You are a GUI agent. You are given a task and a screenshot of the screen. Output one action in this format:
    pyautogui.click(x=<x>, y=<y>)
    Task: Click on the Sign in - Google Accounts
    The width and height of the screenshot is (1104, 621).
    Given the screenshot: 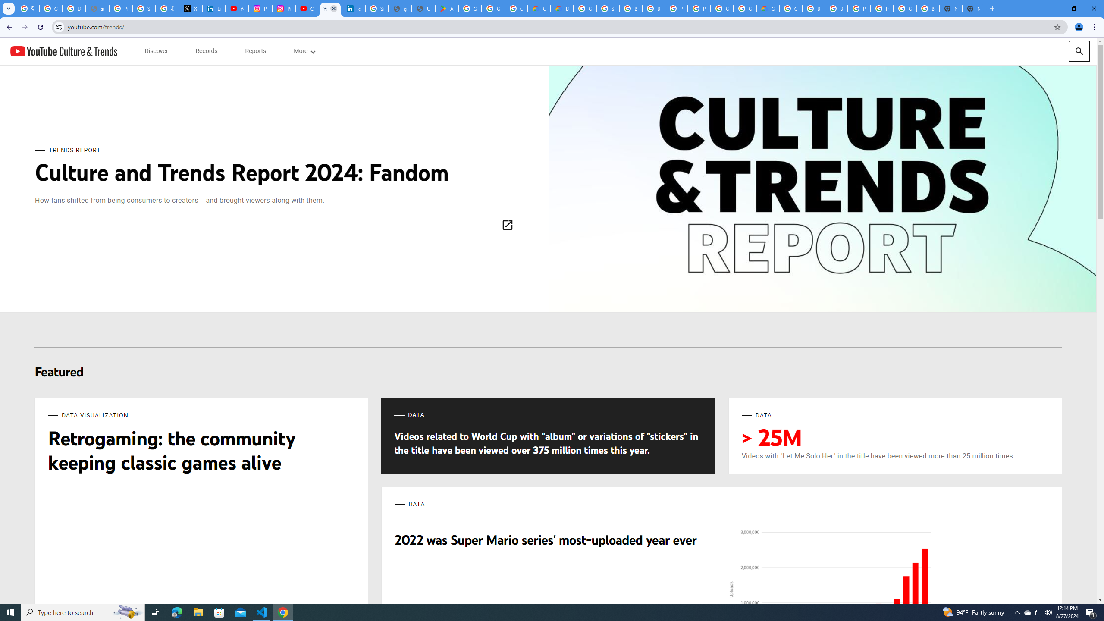 What is the action you would take?
    pyautogui.click(x=607, y=9)
    